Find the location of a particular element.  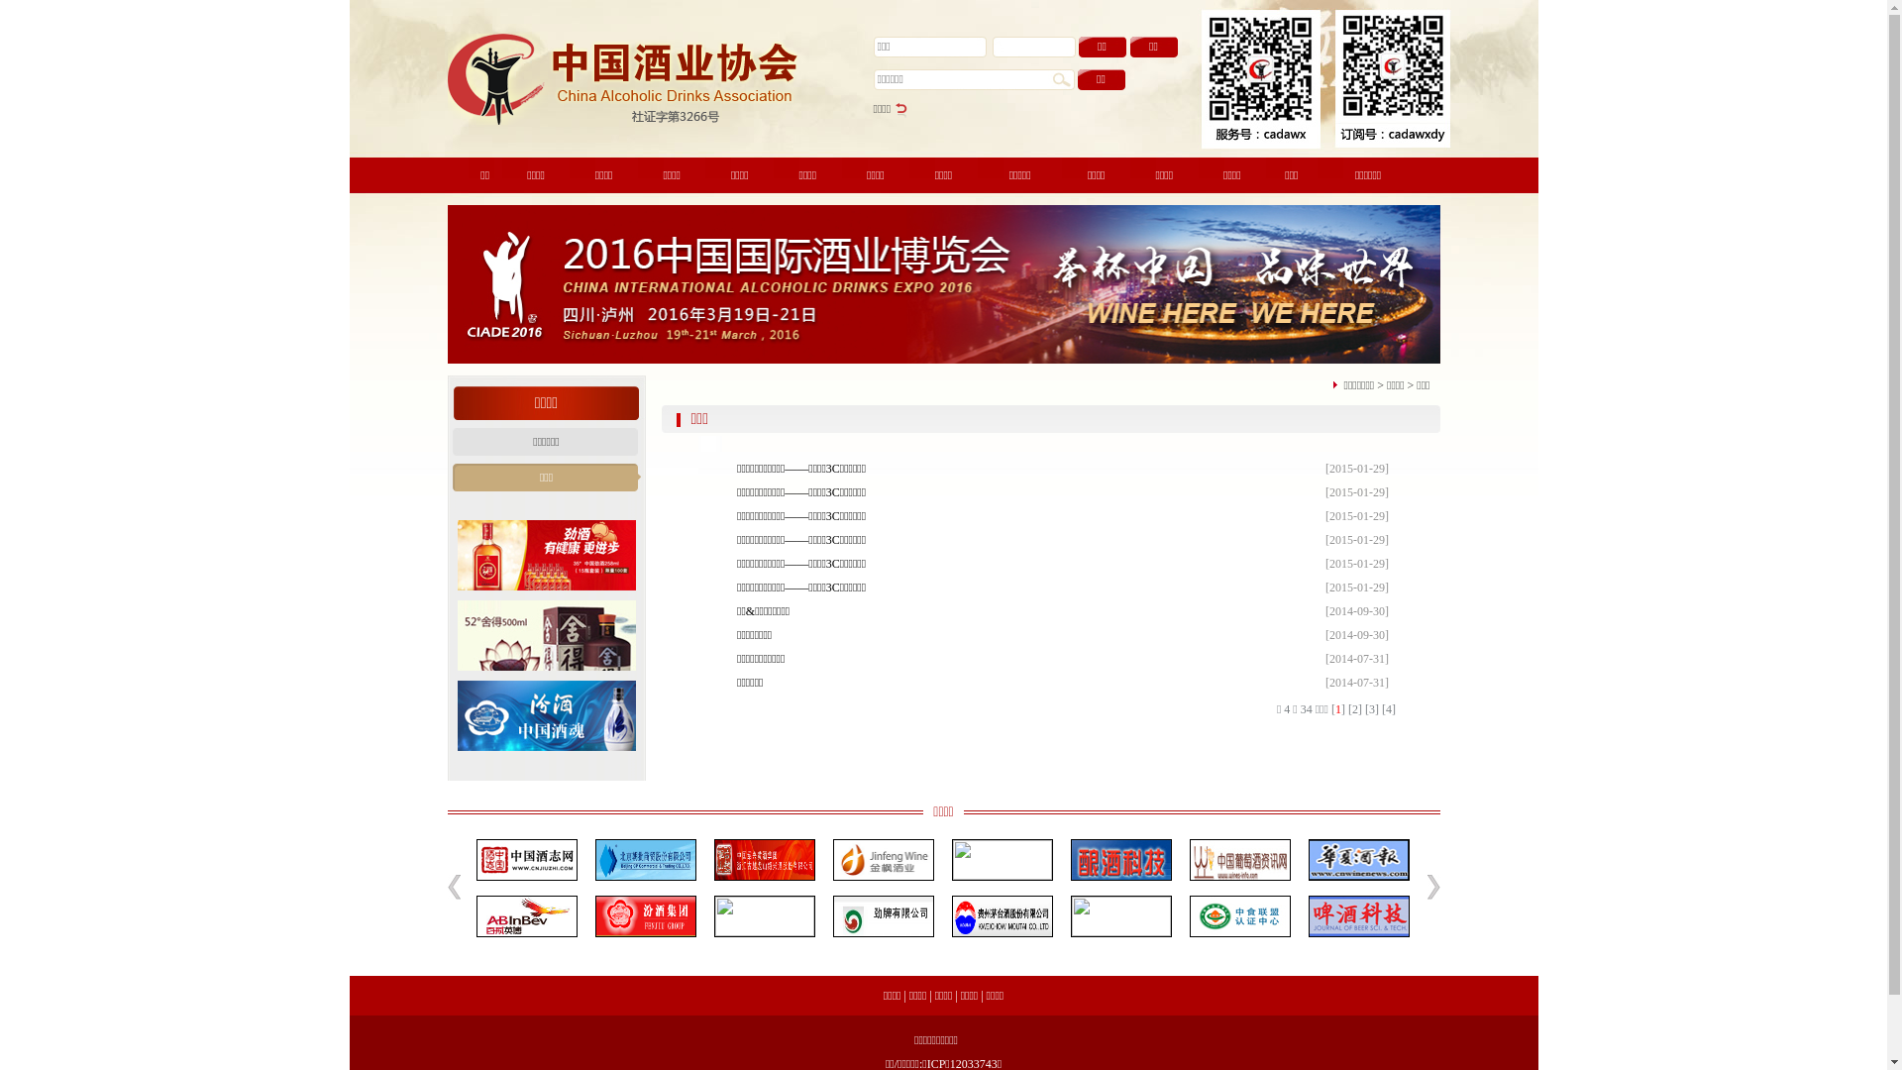

[2] is located at coordinates (1355, 709).